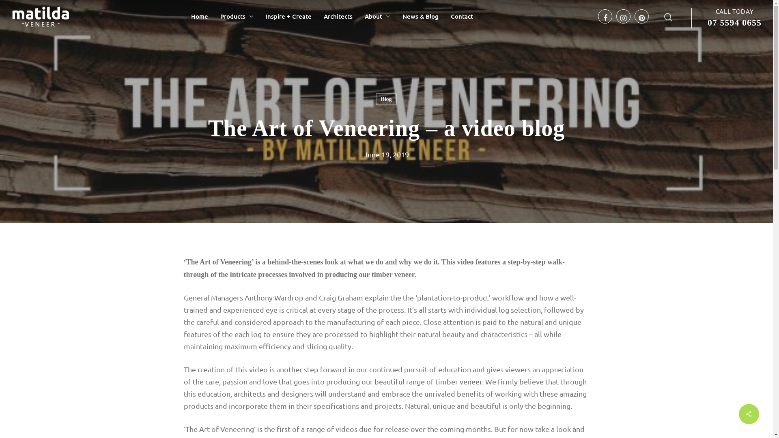  What do you see at coordinates (289, 16) in the screenshot?
I see `Inspire + Create` at bounding box center [289, 16].